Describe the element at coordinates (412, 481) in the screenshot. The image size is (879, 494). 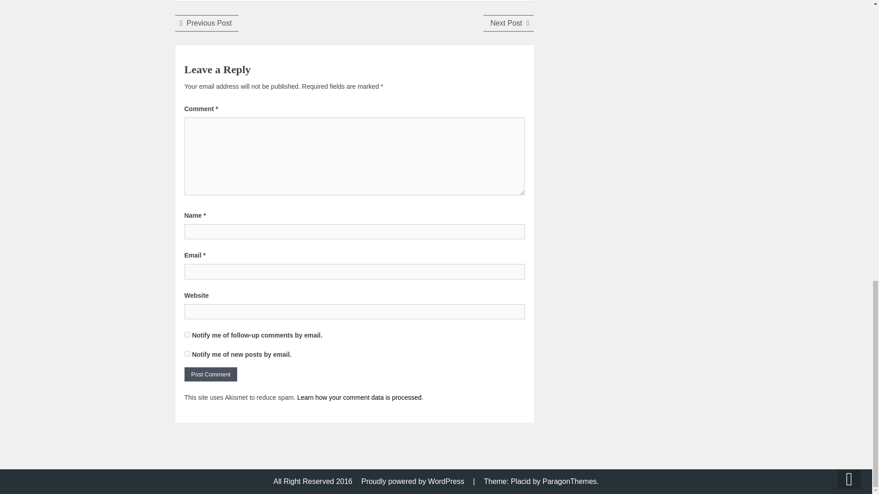
I see `Learn how your comment data is processed` at that location.